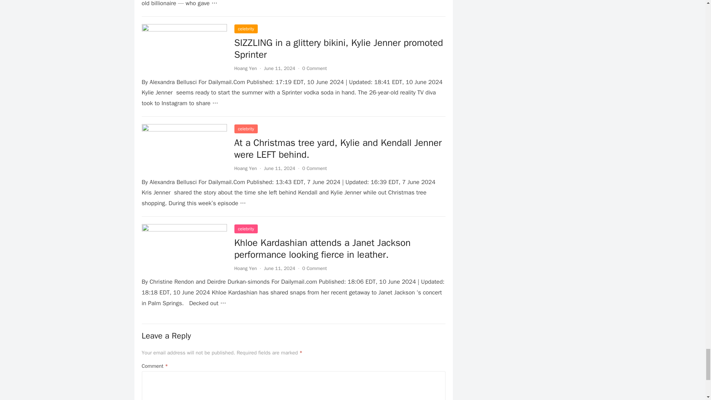  Describe the element at coordinates (245, 168) in the screenshot. I see `Posts by Hoang Yen` at that location.